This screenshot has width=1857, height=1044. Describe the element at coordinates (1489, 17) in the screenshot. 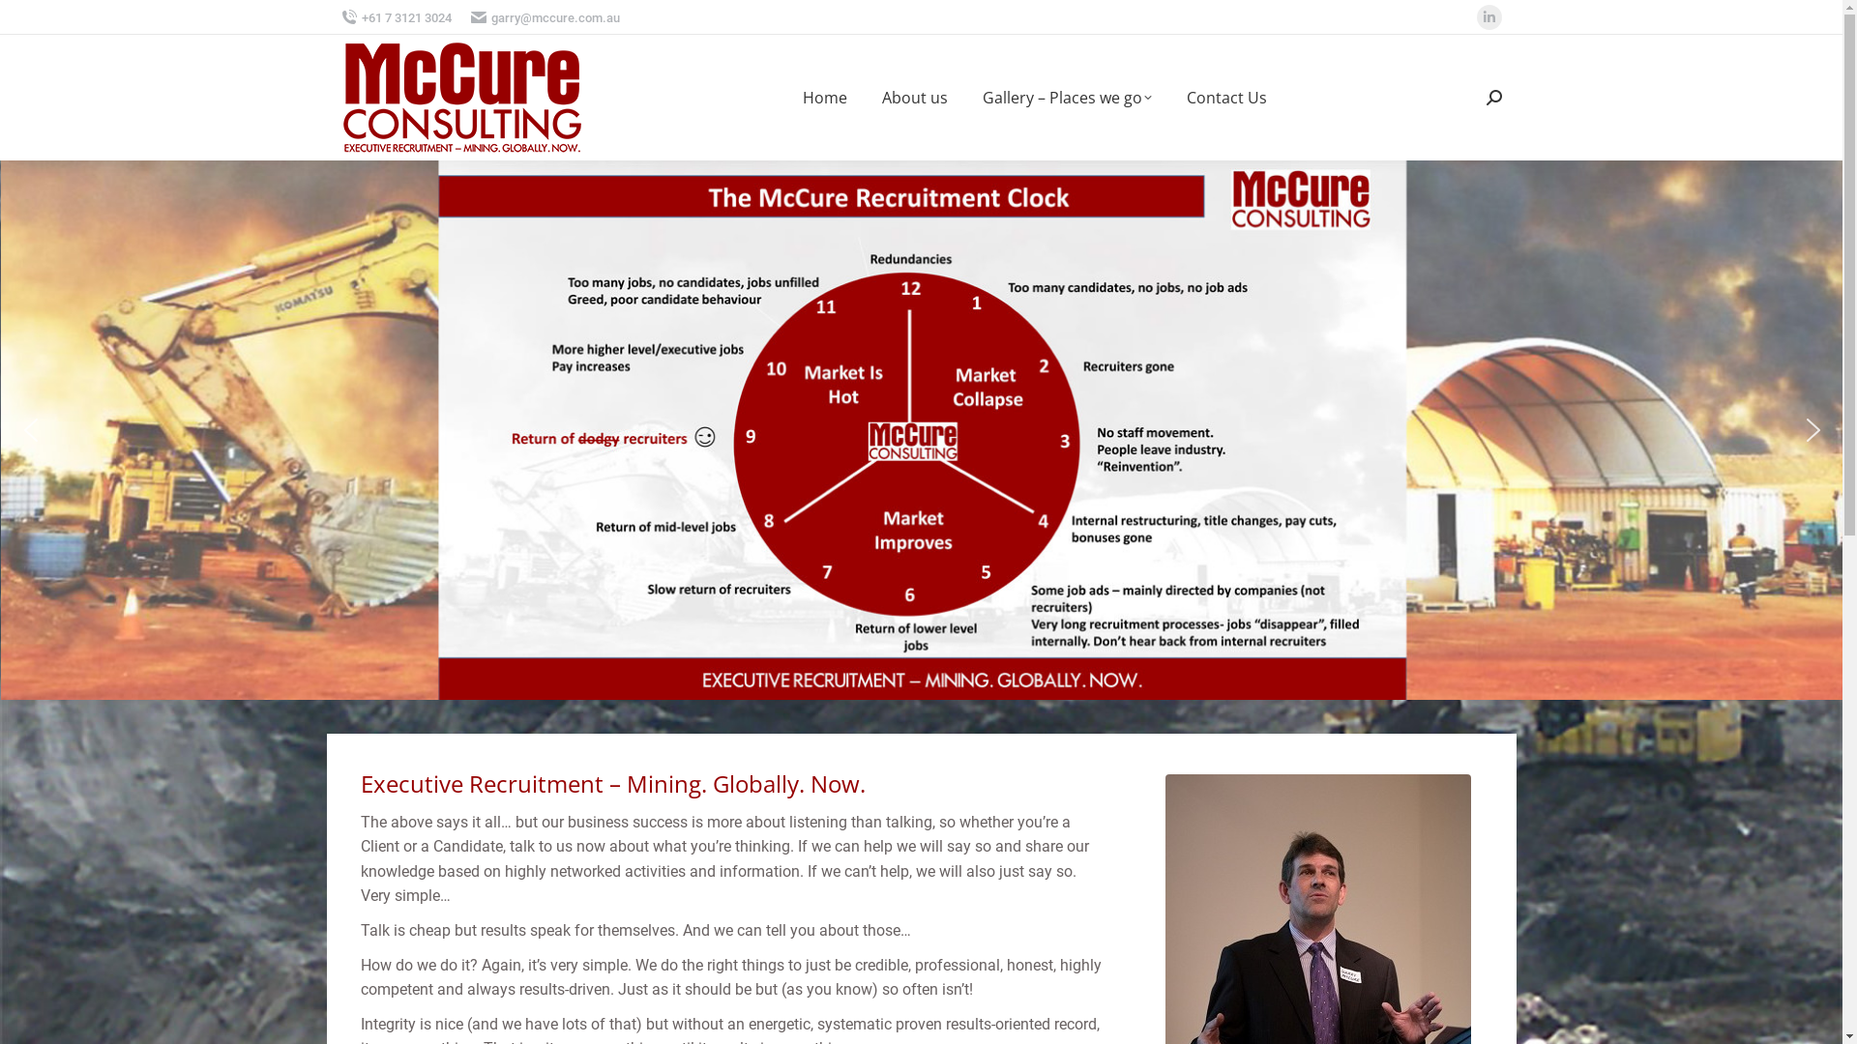

I see `Linkedin page opens in new window` at that location.